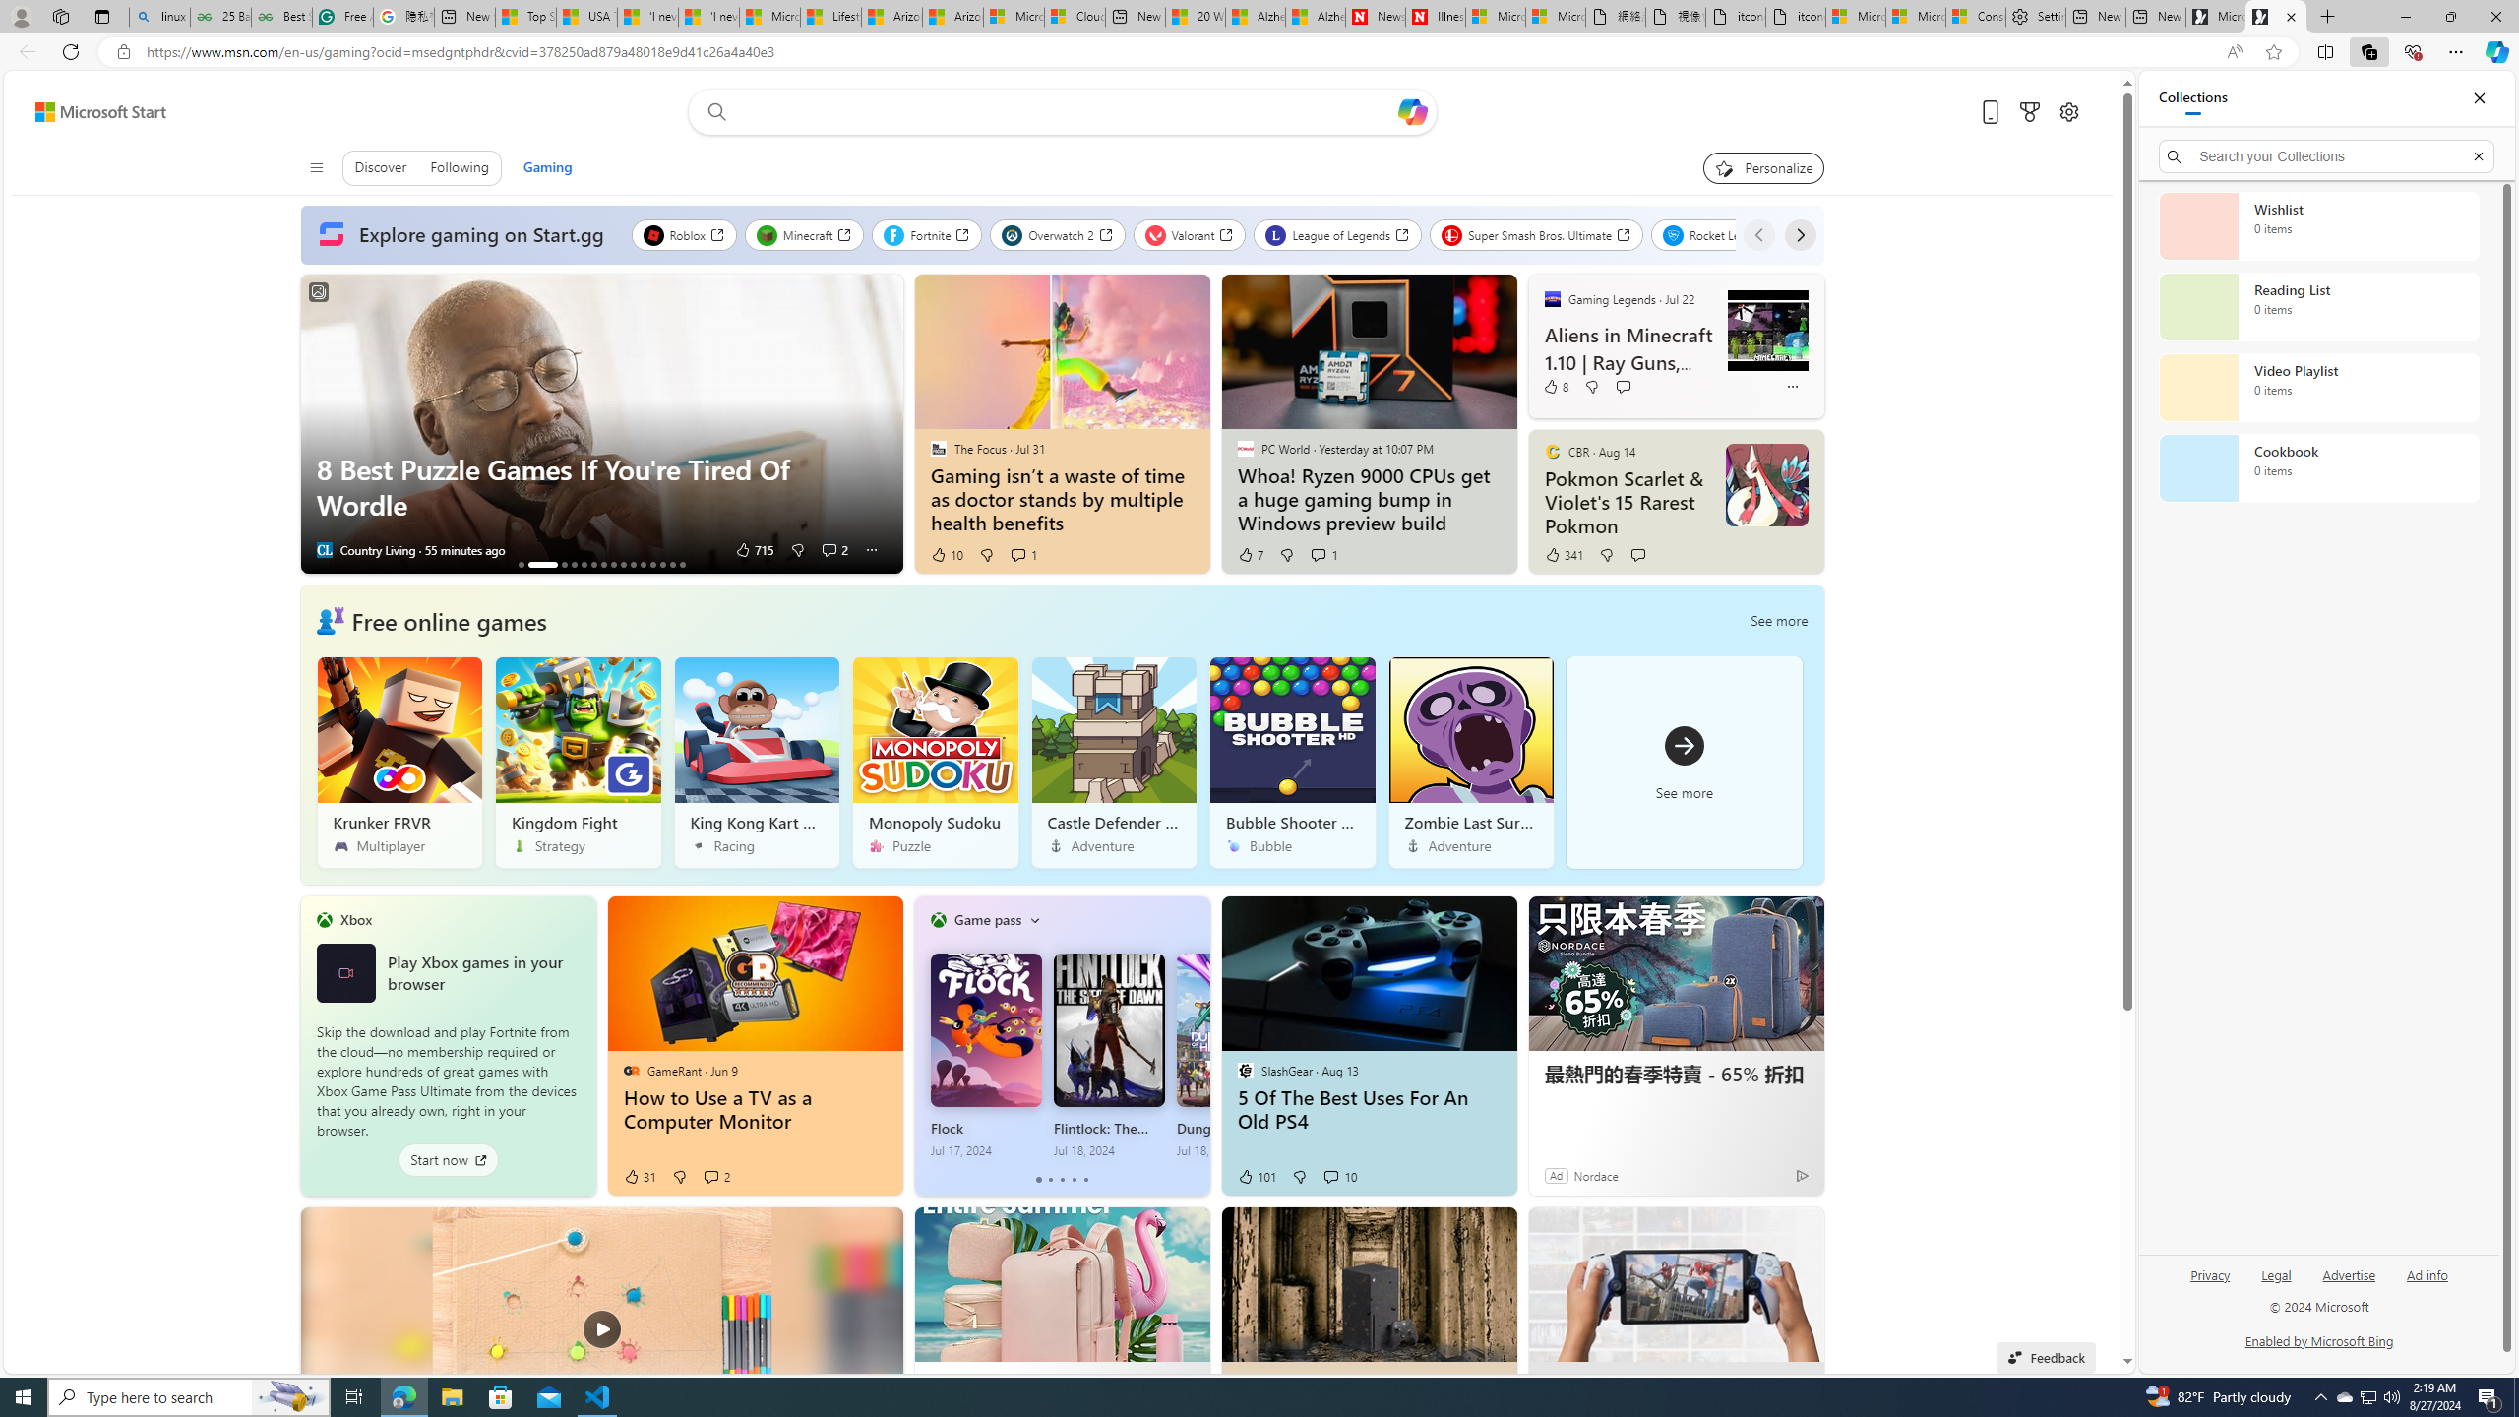 The width and height of the screenshot is (2519, 1417). Describe the element at coordinates (1724, 234) in the screenshot. I see `Rocket League` at that location.